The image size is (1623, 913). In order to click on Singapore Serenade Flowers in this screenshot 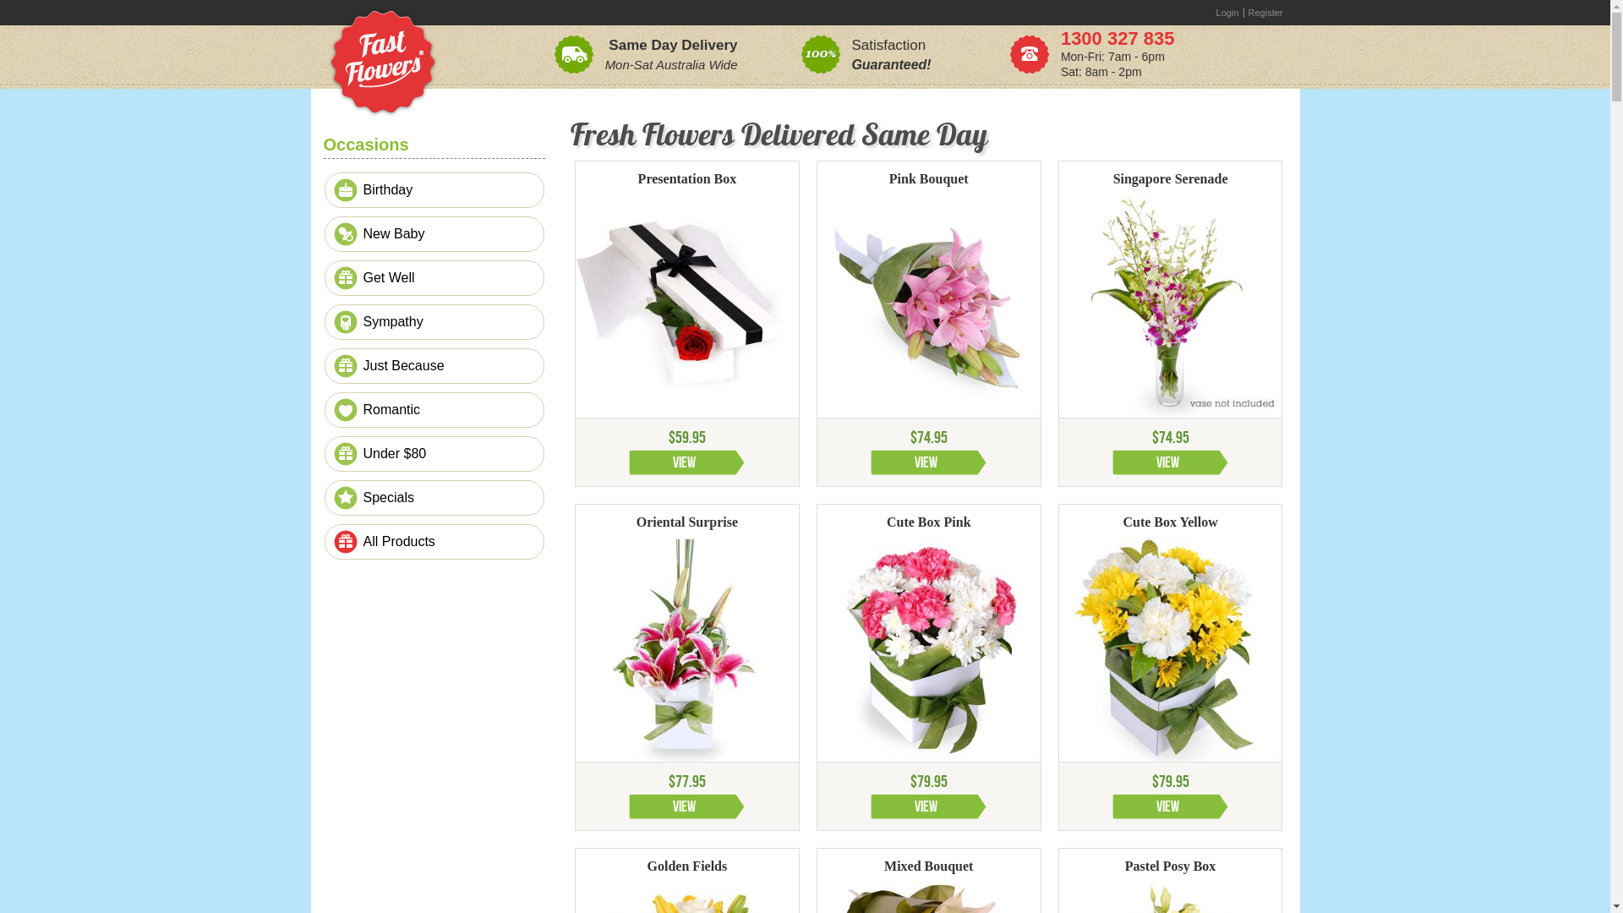, I will do `click(1171, 307)`.